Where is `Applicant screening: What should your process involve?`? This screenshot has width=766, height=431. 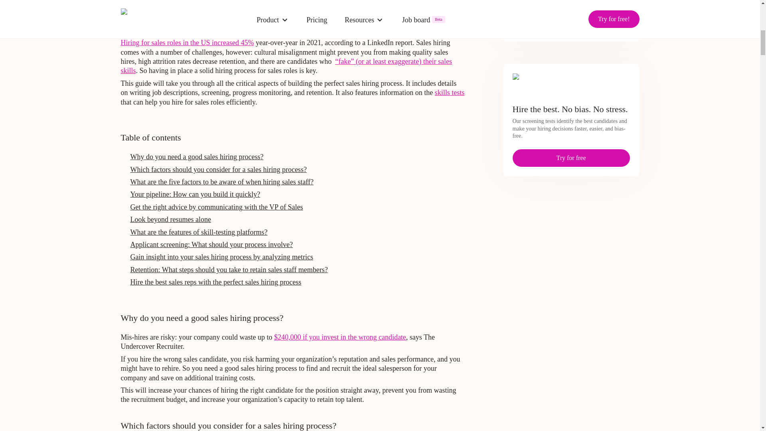 Applicant screening: What should your process involve? is located at coordinates (211, 244).